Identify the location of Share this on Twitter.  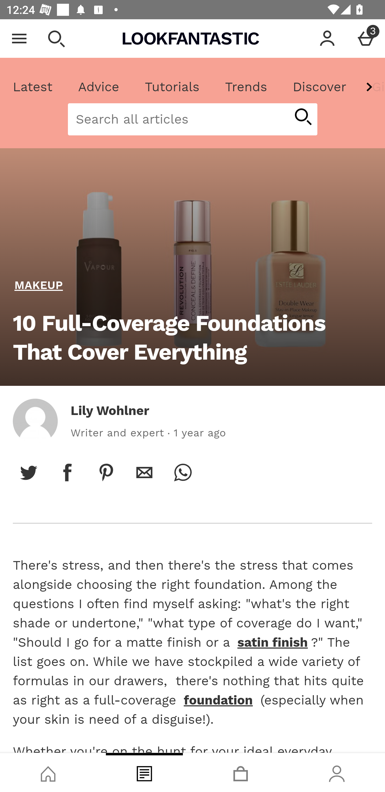
(29, 472).